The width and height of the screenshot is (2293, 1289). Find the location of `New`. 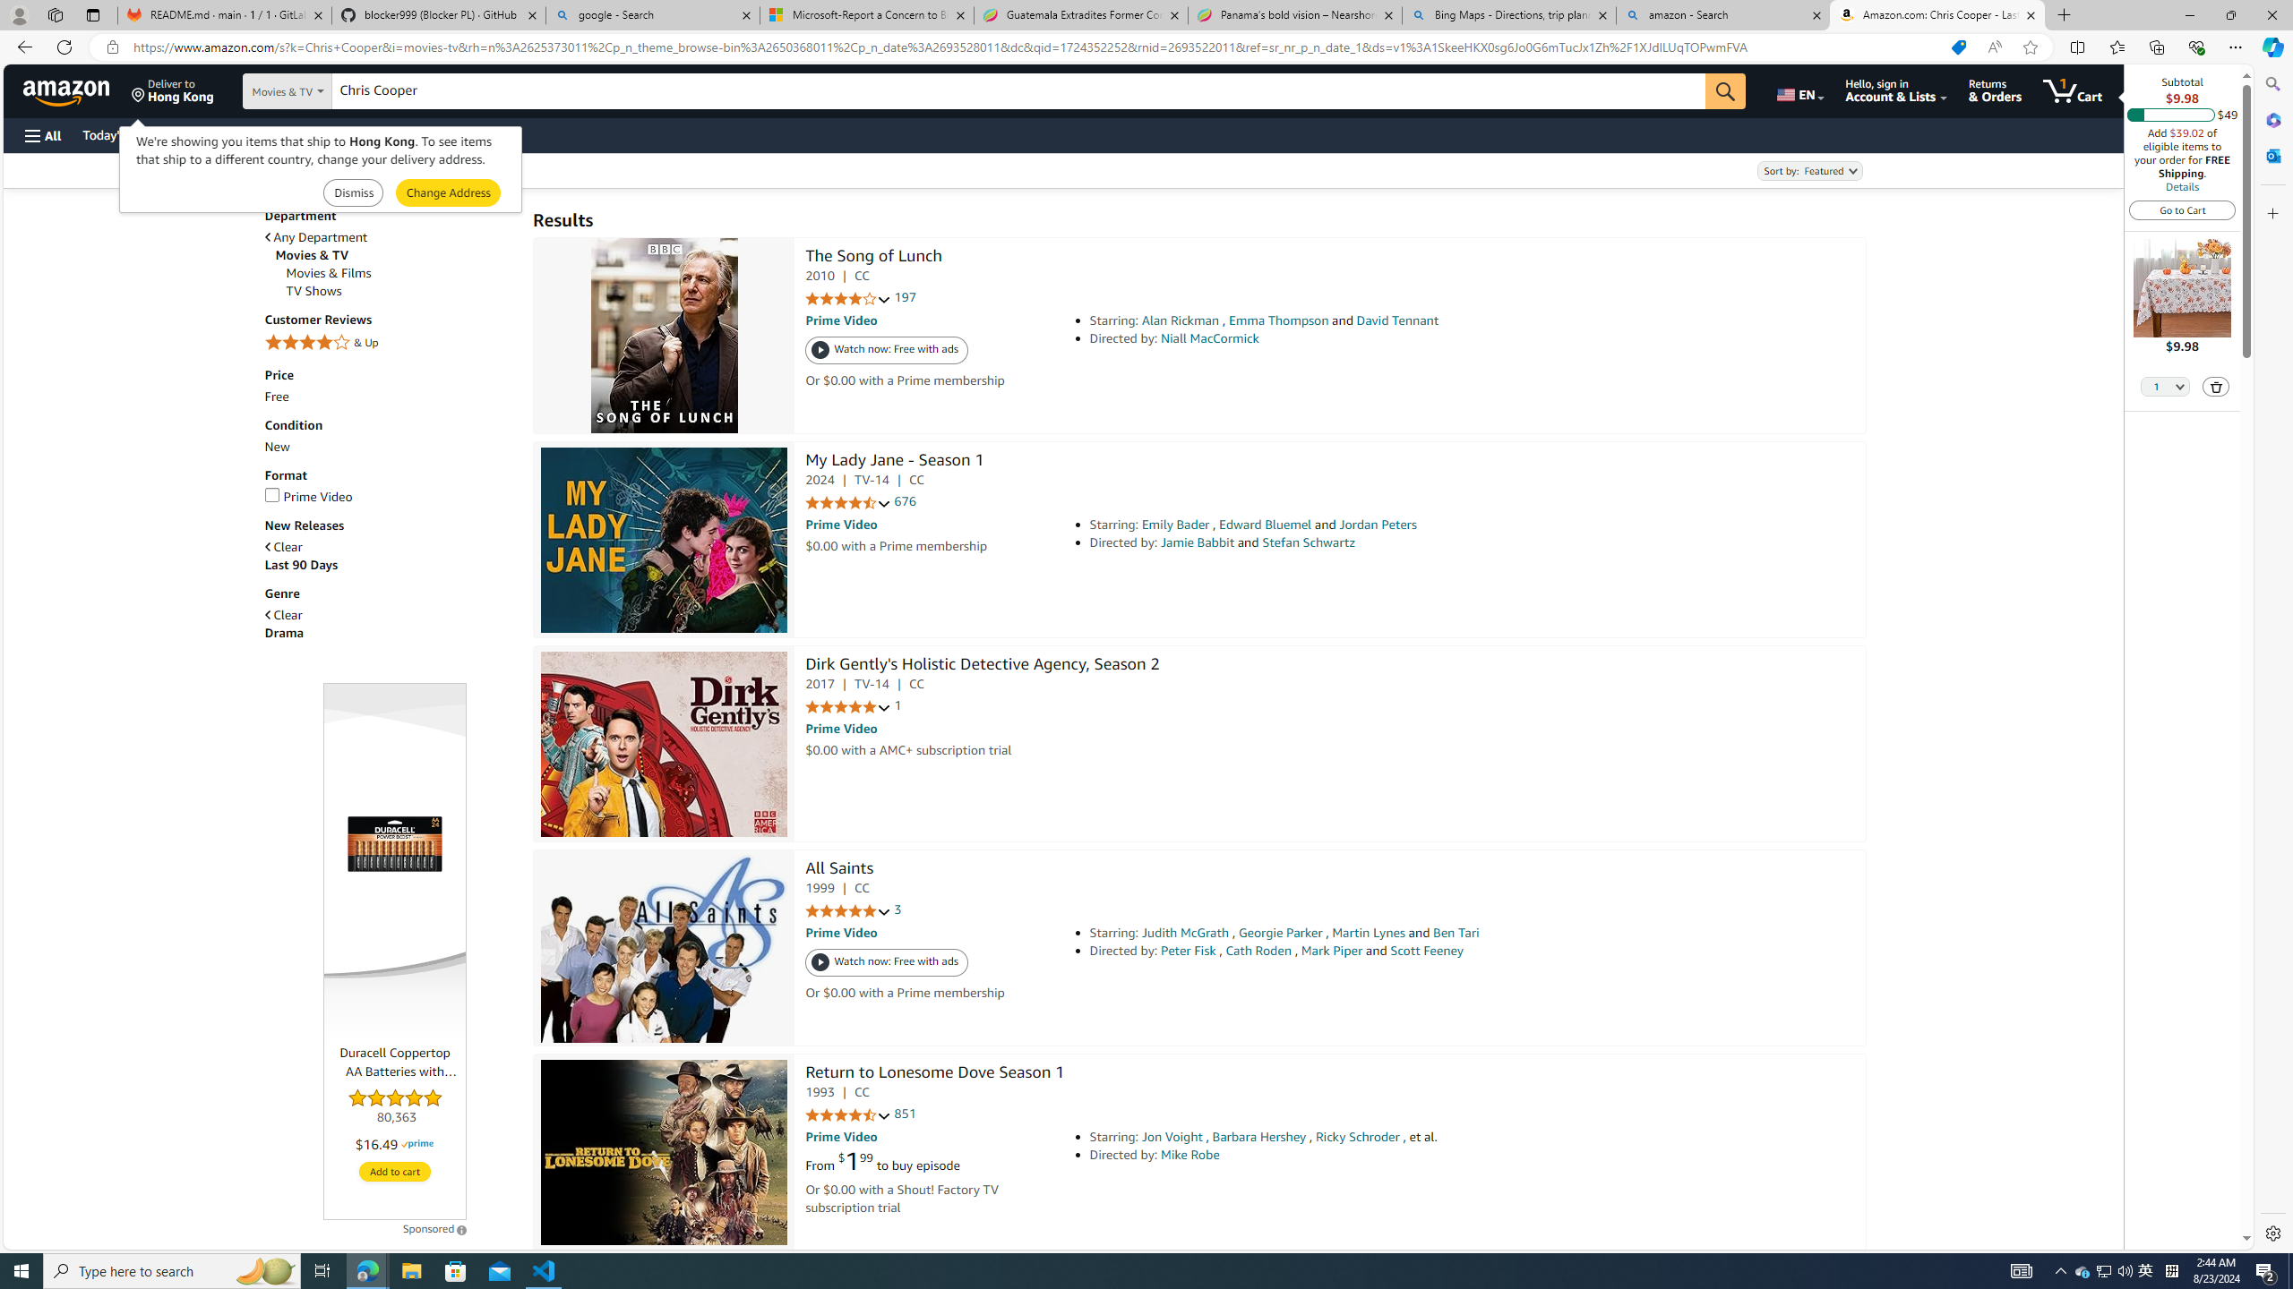

New is located at coordinates (278, 446).